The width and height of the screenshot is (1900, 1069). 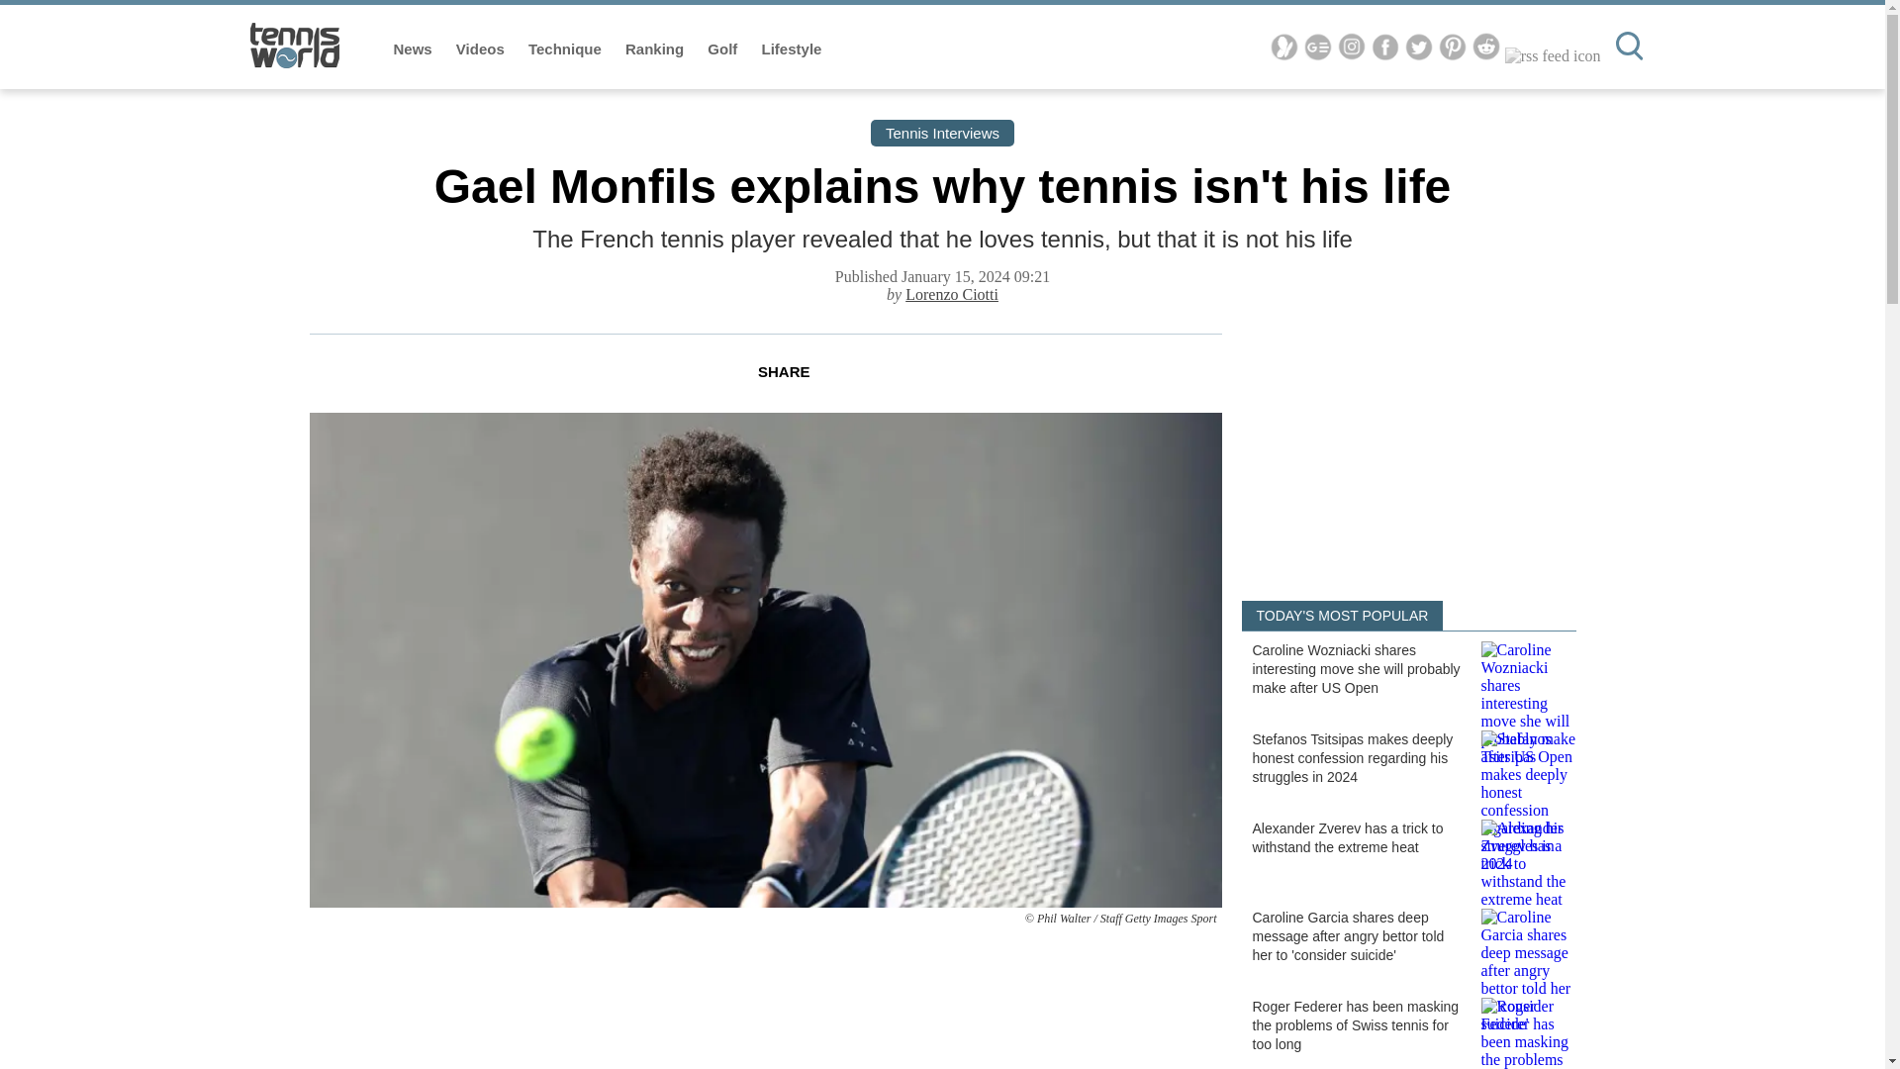 I want to click on News, so click(x=415, y=49).